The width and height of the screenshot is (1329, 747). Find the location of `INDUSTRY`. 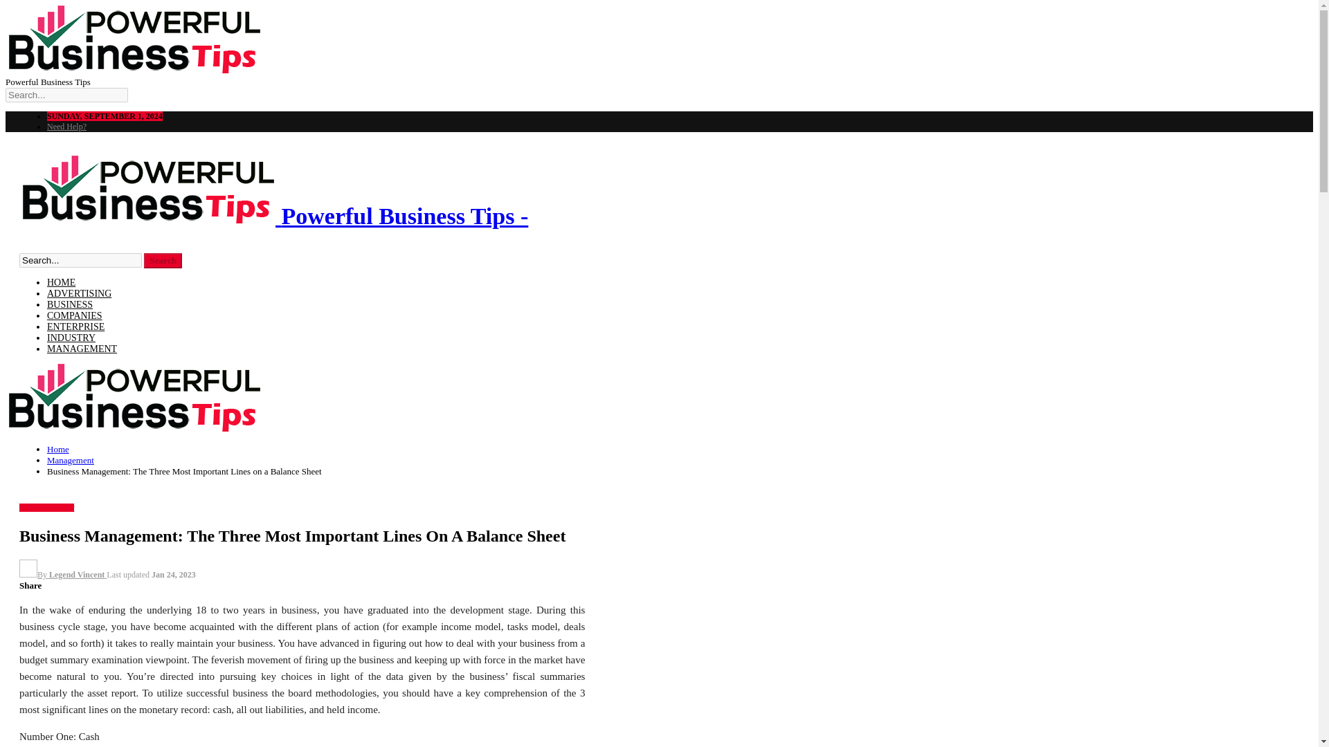

INDUSTRY is located at coordinates (71, 338).